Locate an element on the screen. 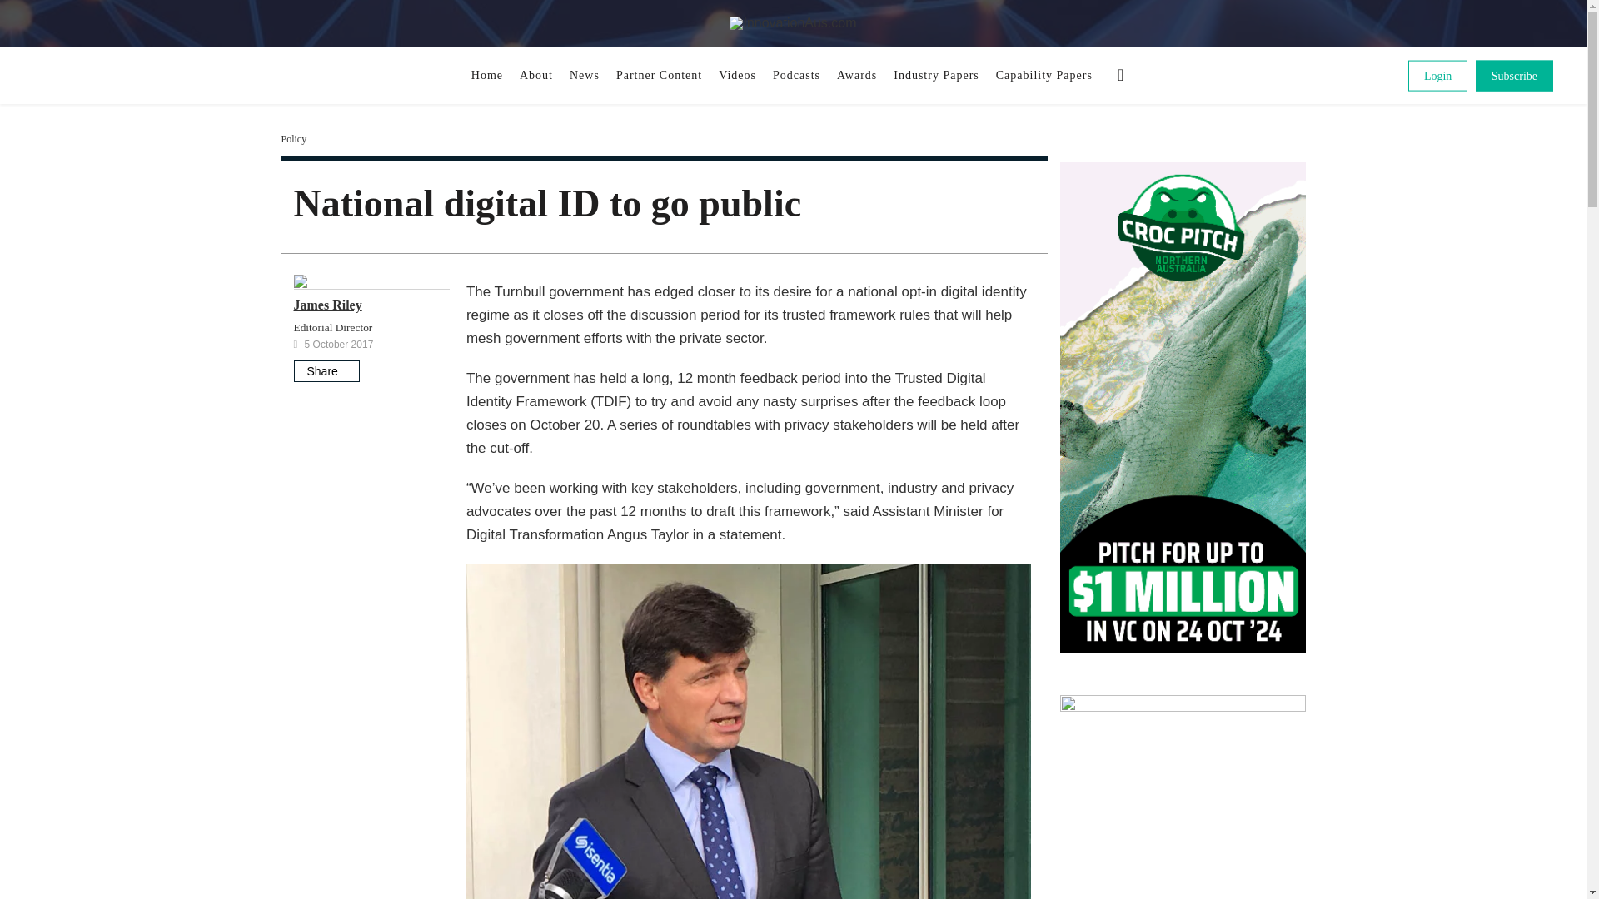 This screenshot has width=1599, height=899. Podcasts is located at coordinates (796, 75).